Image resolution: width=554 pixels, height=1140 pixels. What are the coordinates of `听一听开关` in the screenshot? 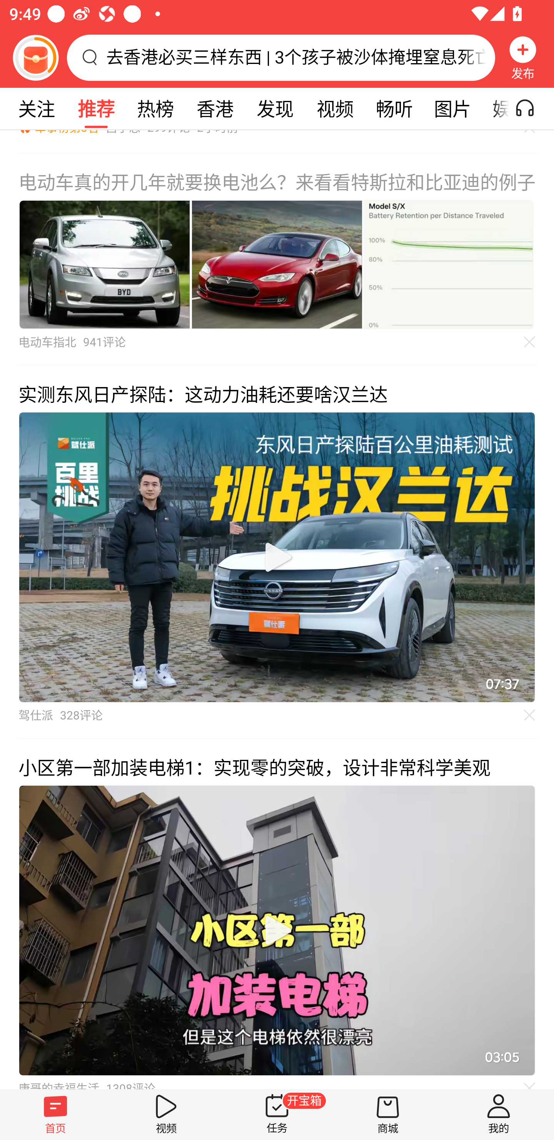 It's located at (532, 109).